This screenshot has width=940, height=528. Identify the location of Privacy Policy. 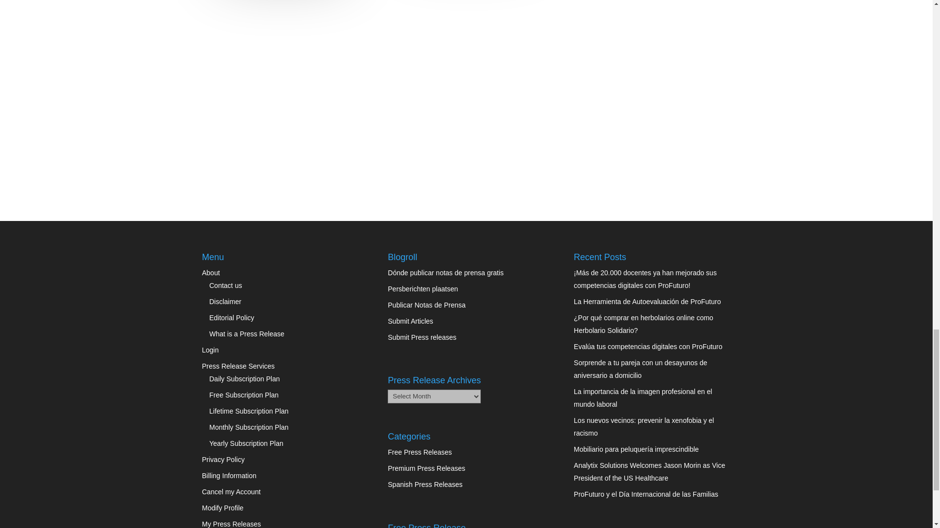
(223, 460).